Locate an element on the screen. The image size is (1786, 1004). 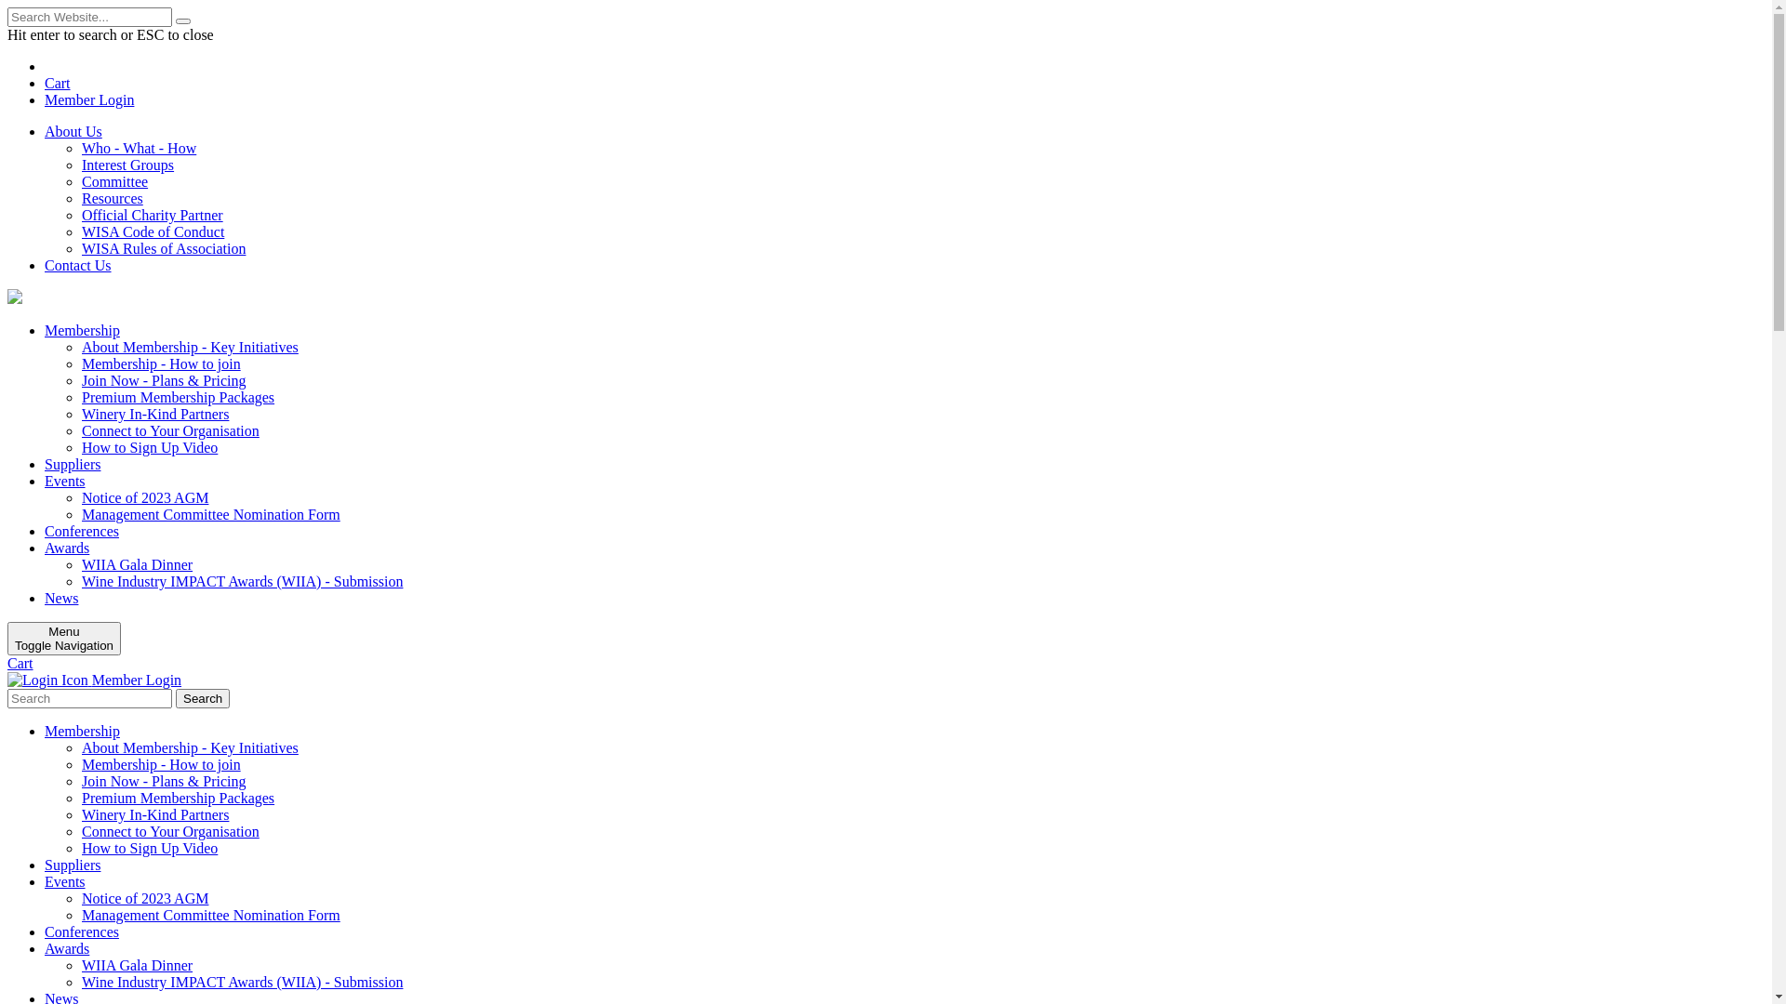
WIIA Gala Dinner is located at coordinates (138, 965).